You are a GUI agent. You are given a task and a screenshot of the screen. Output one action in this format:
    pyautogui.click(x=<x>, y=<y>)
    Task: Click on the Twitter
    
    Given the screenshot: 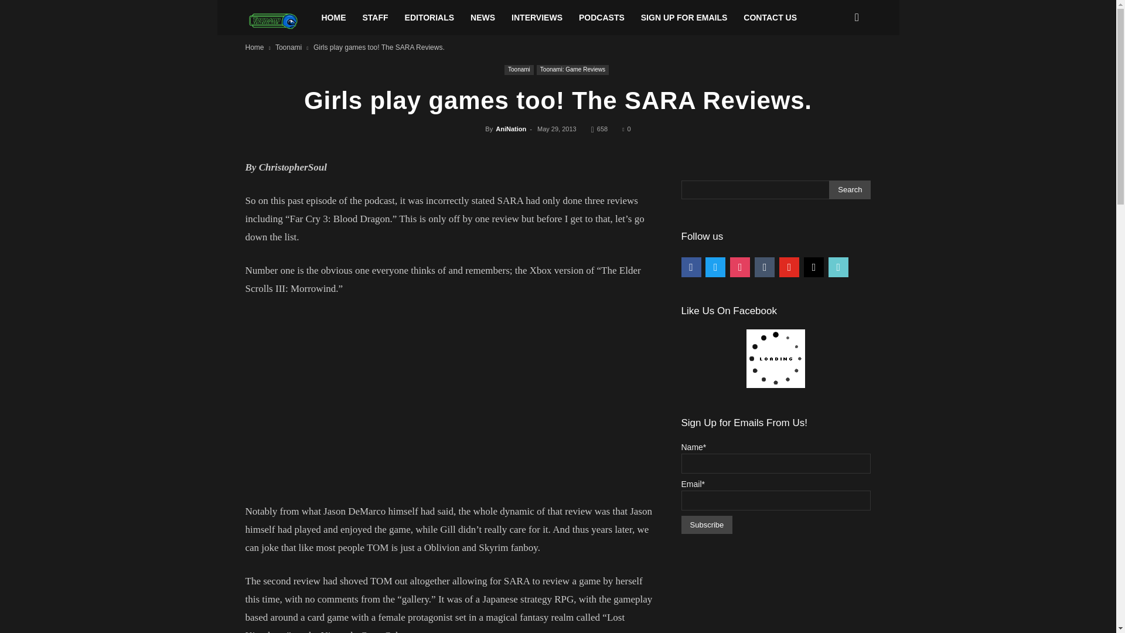 What is the action you would take?
    pyautogui.click(x=715, y=267)
    